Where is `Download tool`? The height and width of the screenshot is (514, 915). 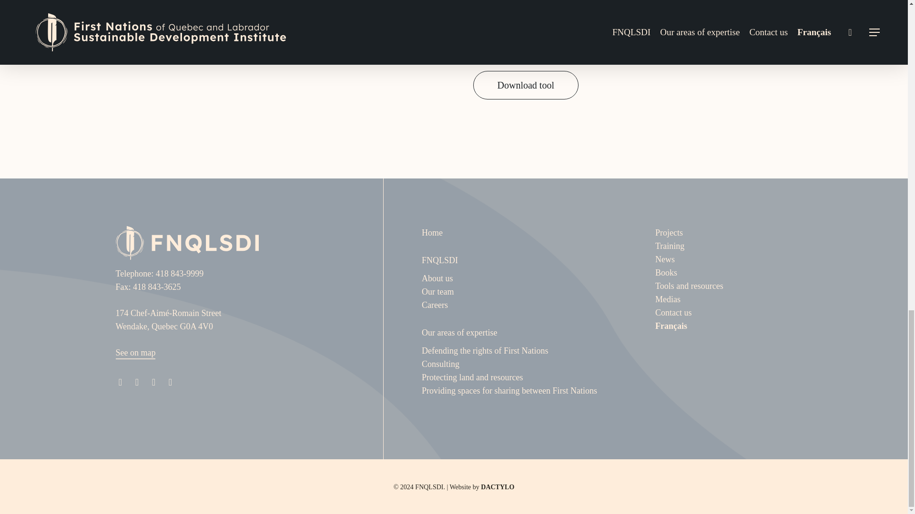
Download tool is located at coordinates (525, 85).